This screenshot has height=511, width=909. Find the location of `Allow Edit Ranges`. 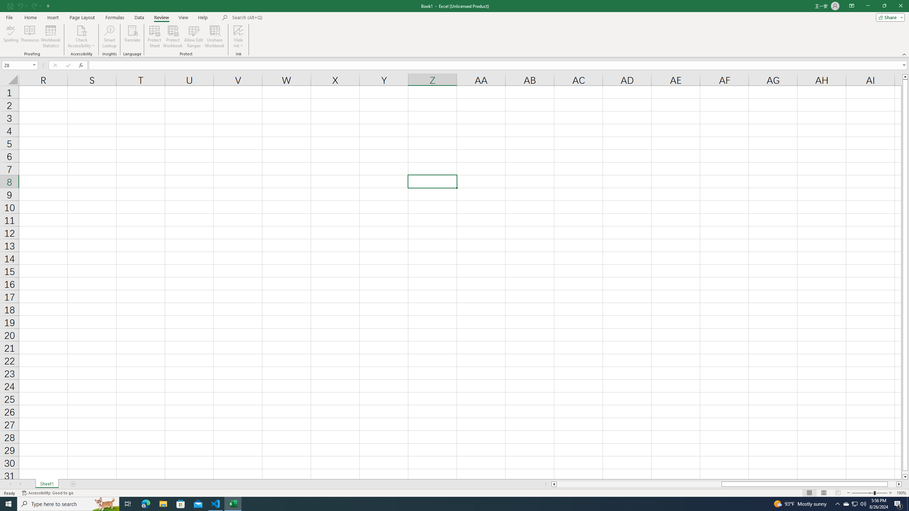

Allow Edit Ranges is located at coordinates (194, 37).